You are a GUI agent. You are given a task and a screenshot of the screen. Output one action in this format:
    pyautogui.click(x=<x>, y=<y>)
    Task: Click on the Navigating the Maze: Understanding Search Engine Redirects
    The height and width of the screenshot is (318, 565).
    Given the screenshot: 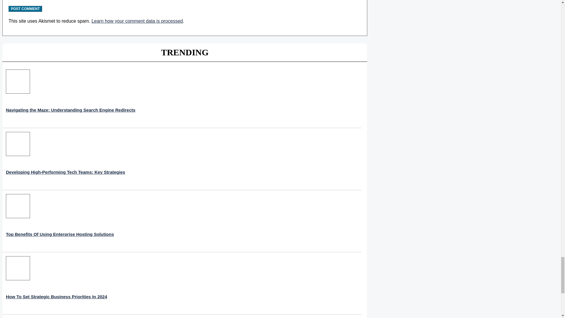 What is the action you would take?
    pyautogui.click(x=71, y=97)
    